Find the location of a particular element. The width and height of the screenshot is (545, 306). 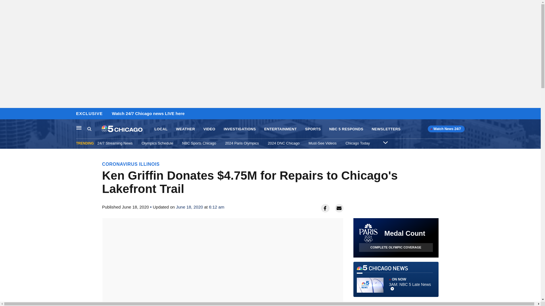

CORONAVIRUS ILLINOIS is located at coordinates (131, 164).